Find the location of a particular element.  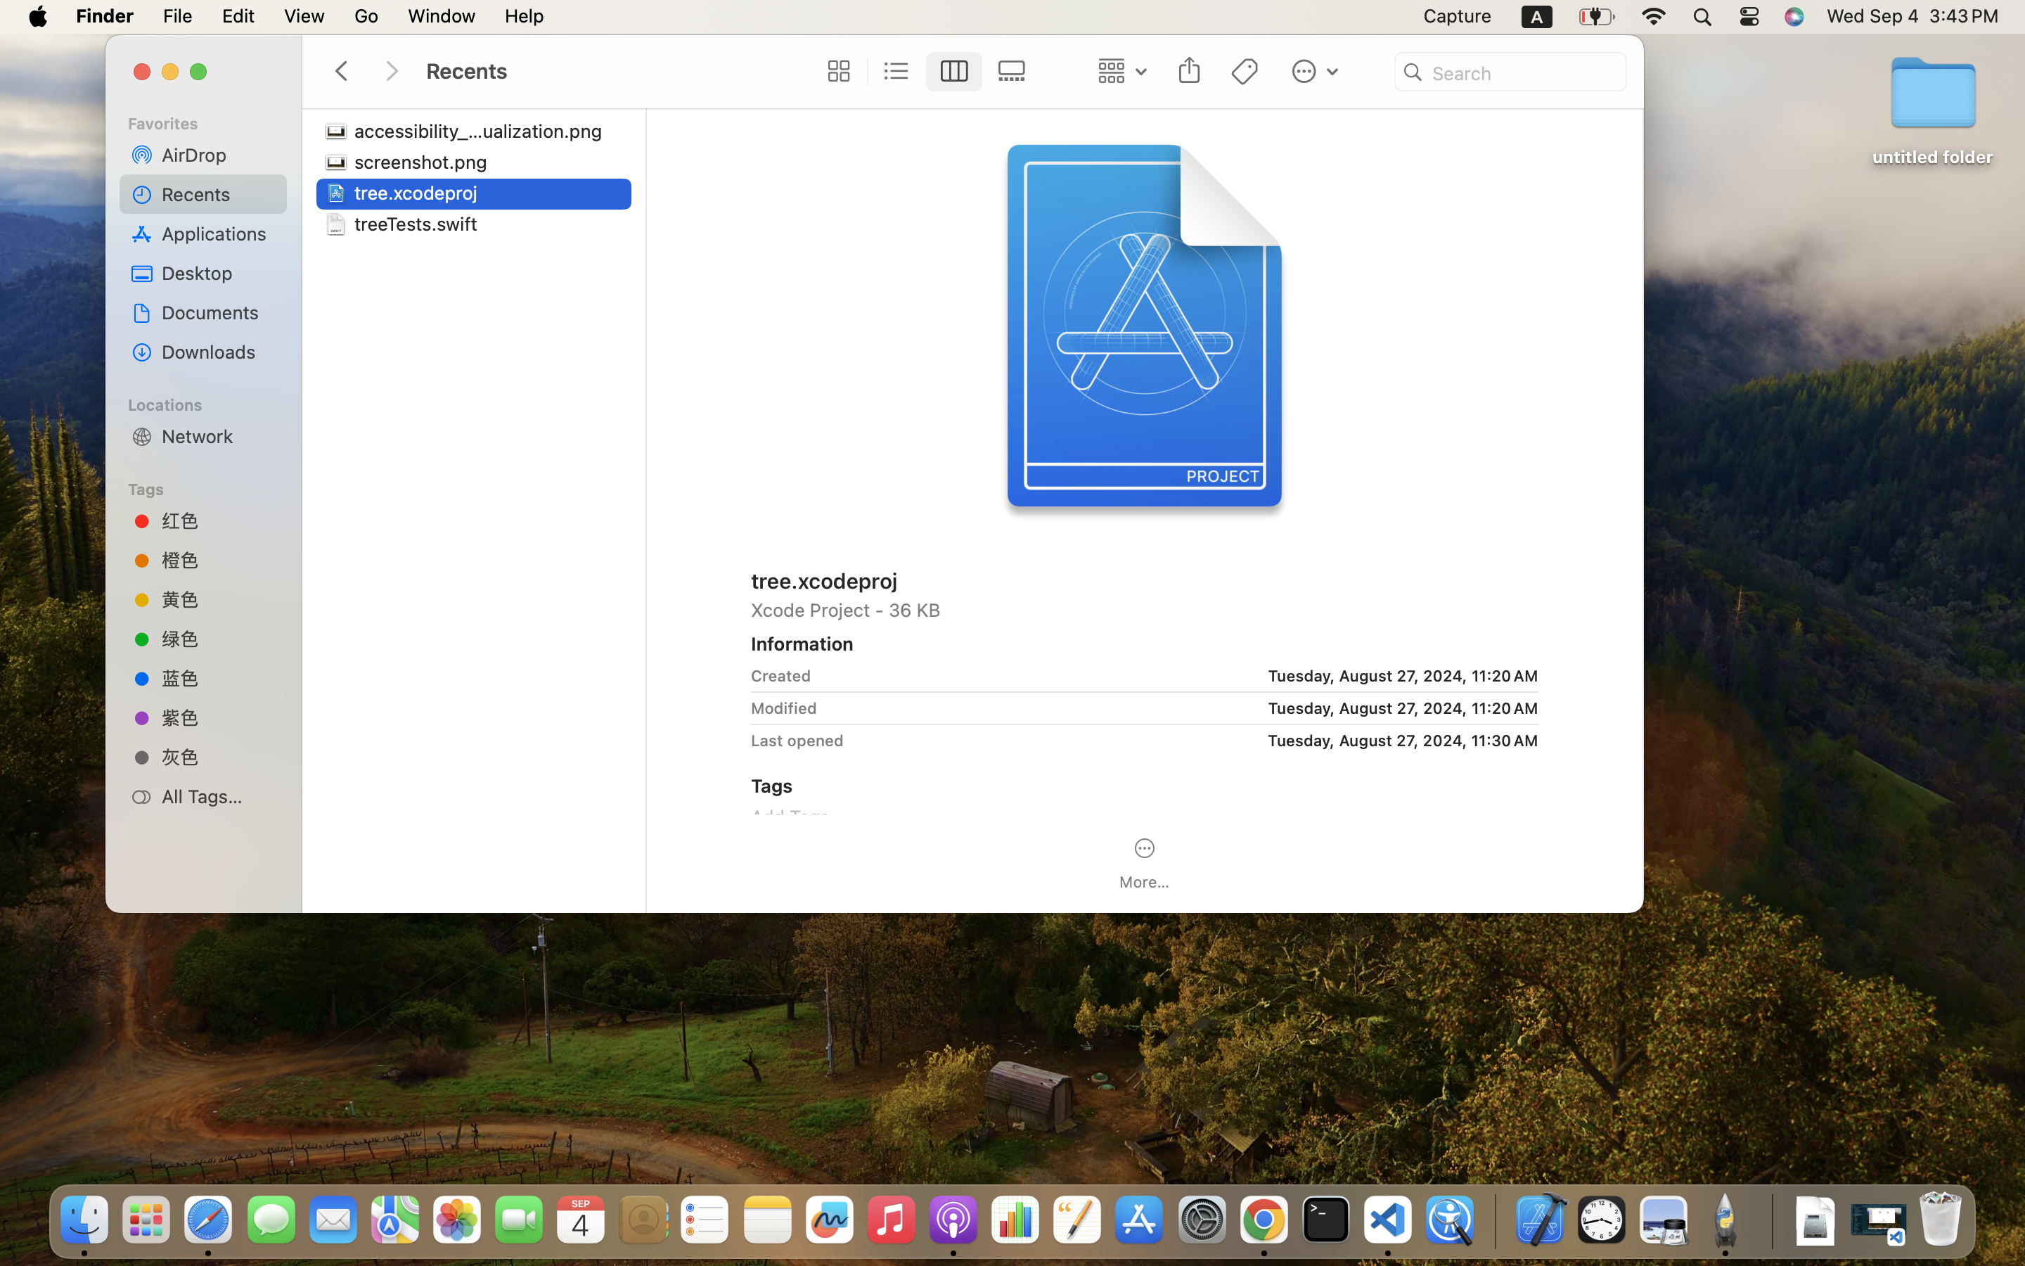

0.4285714328289032 is located at coordinates (1494, 1220).